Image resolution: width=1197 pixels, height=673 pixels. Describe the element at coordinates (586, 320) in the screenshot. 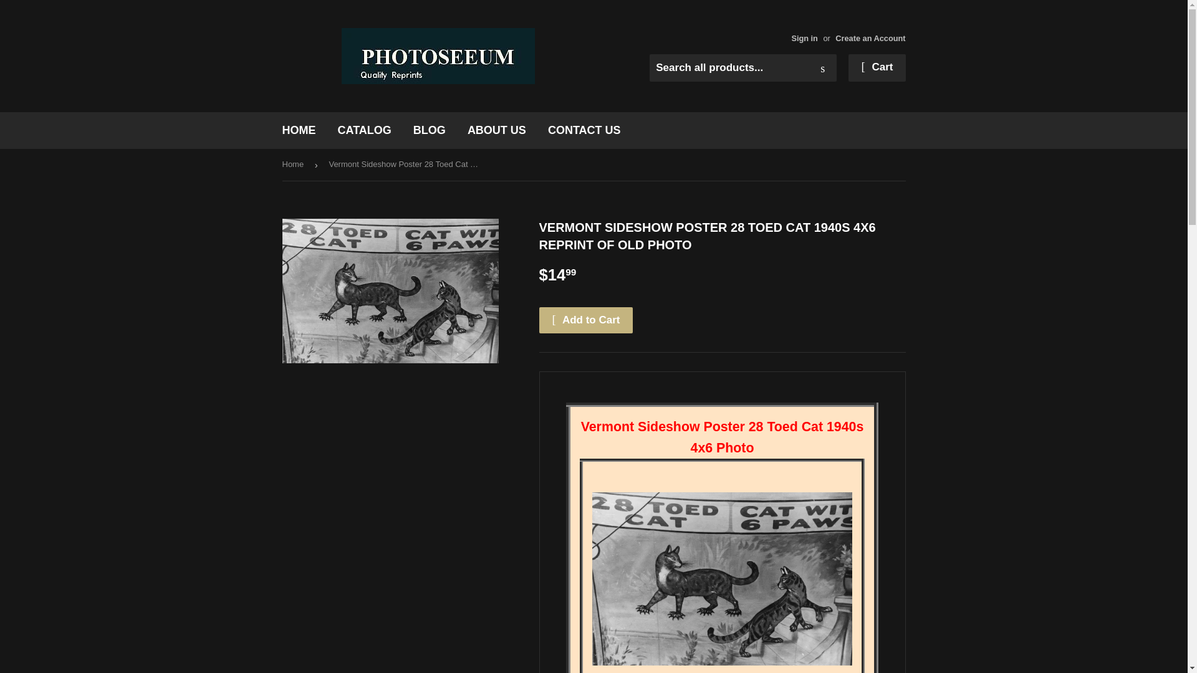

I see `Add to Cart` at that location.